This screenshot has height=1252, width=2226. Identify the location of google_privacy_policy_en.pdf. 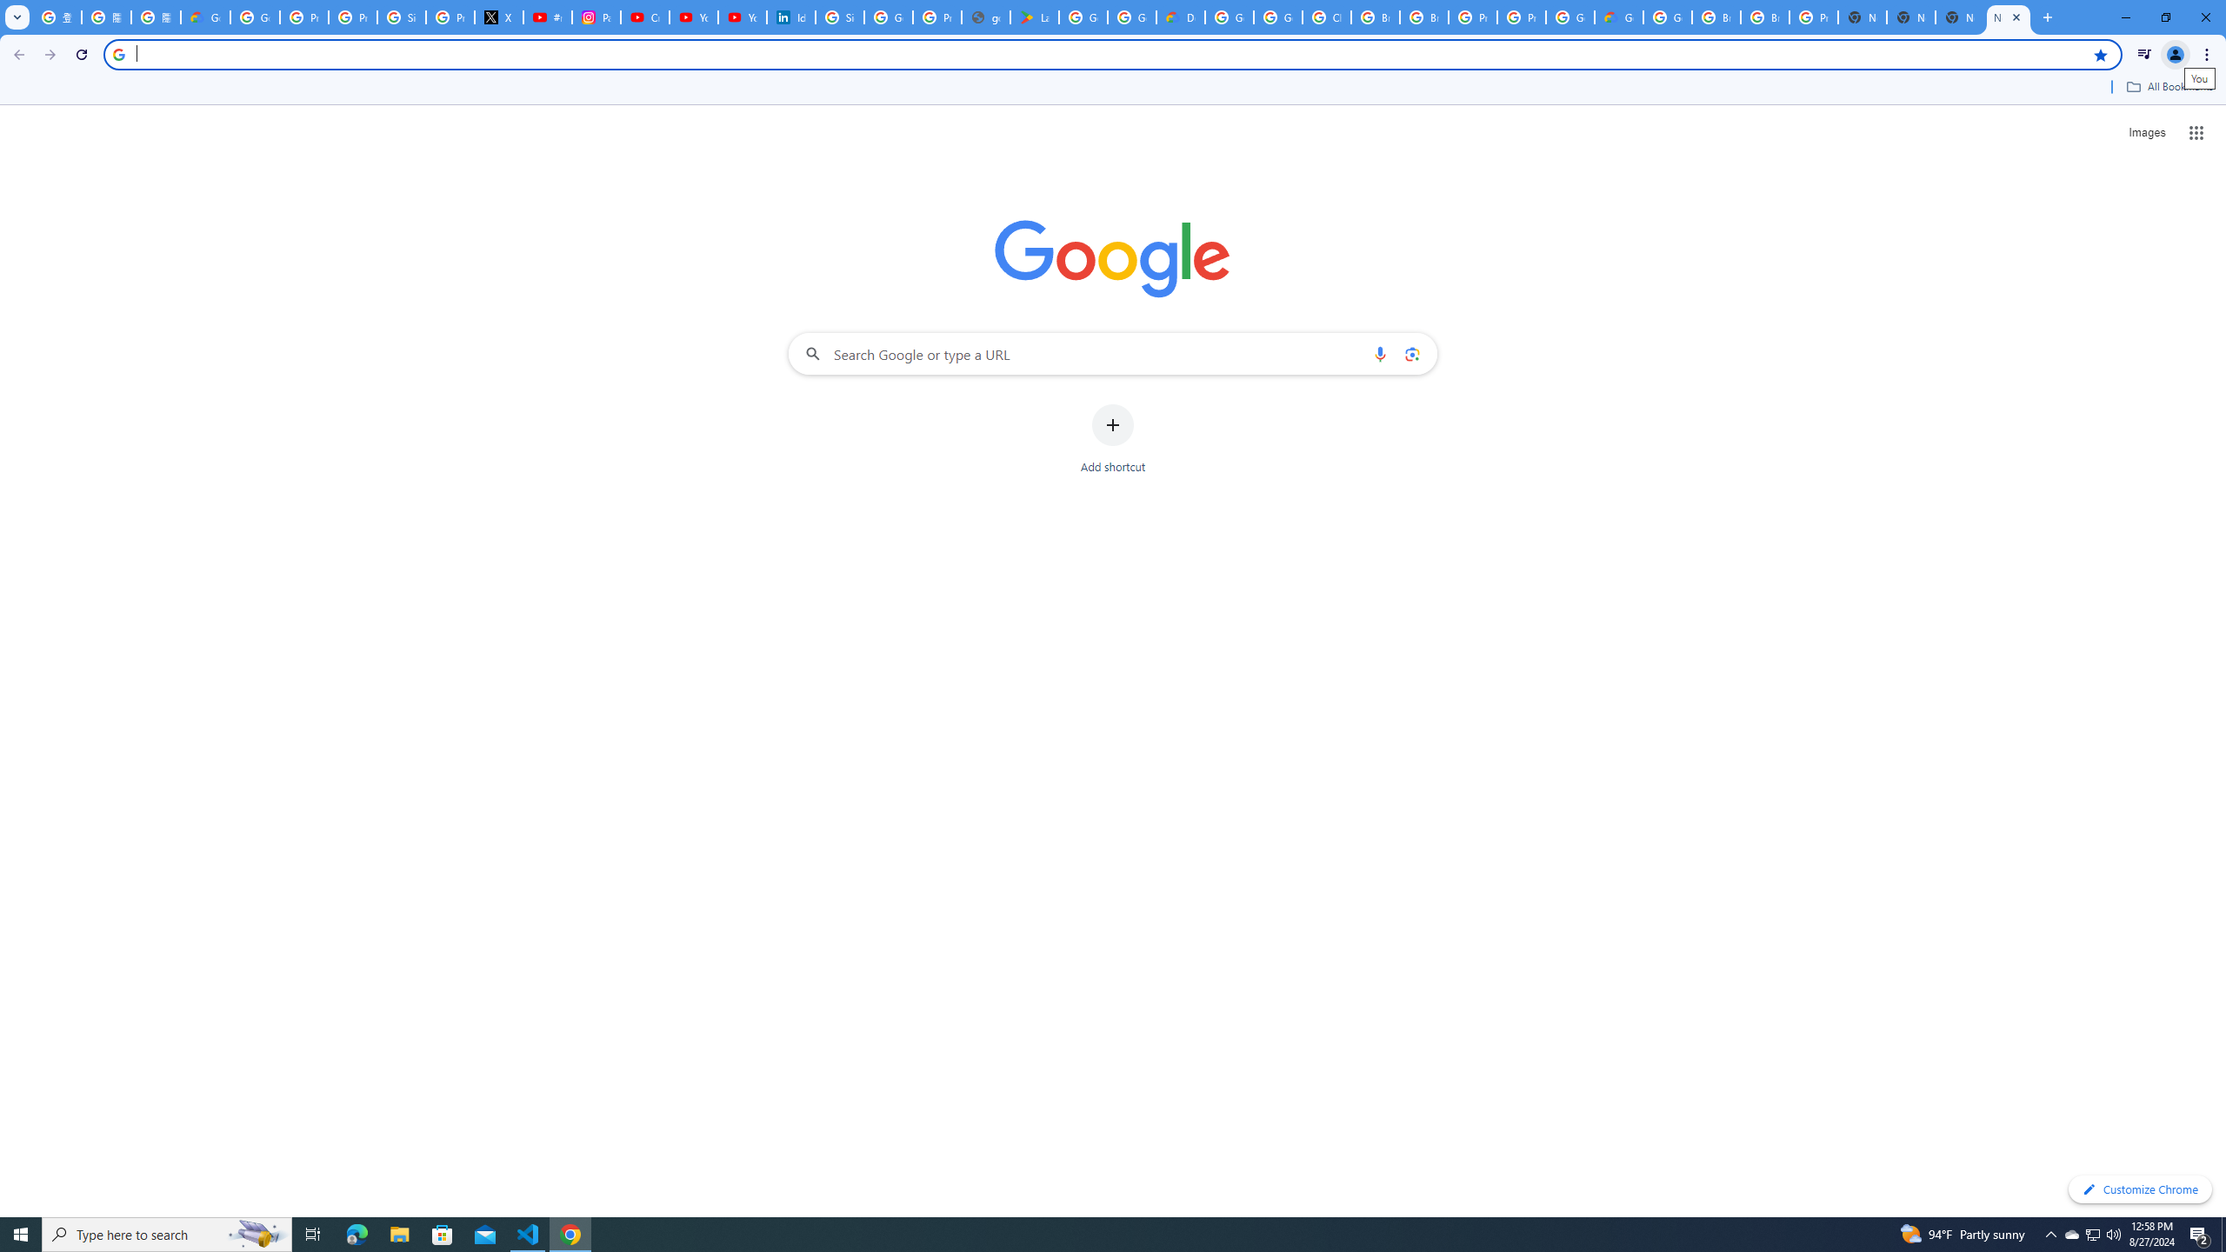
(986, 17).